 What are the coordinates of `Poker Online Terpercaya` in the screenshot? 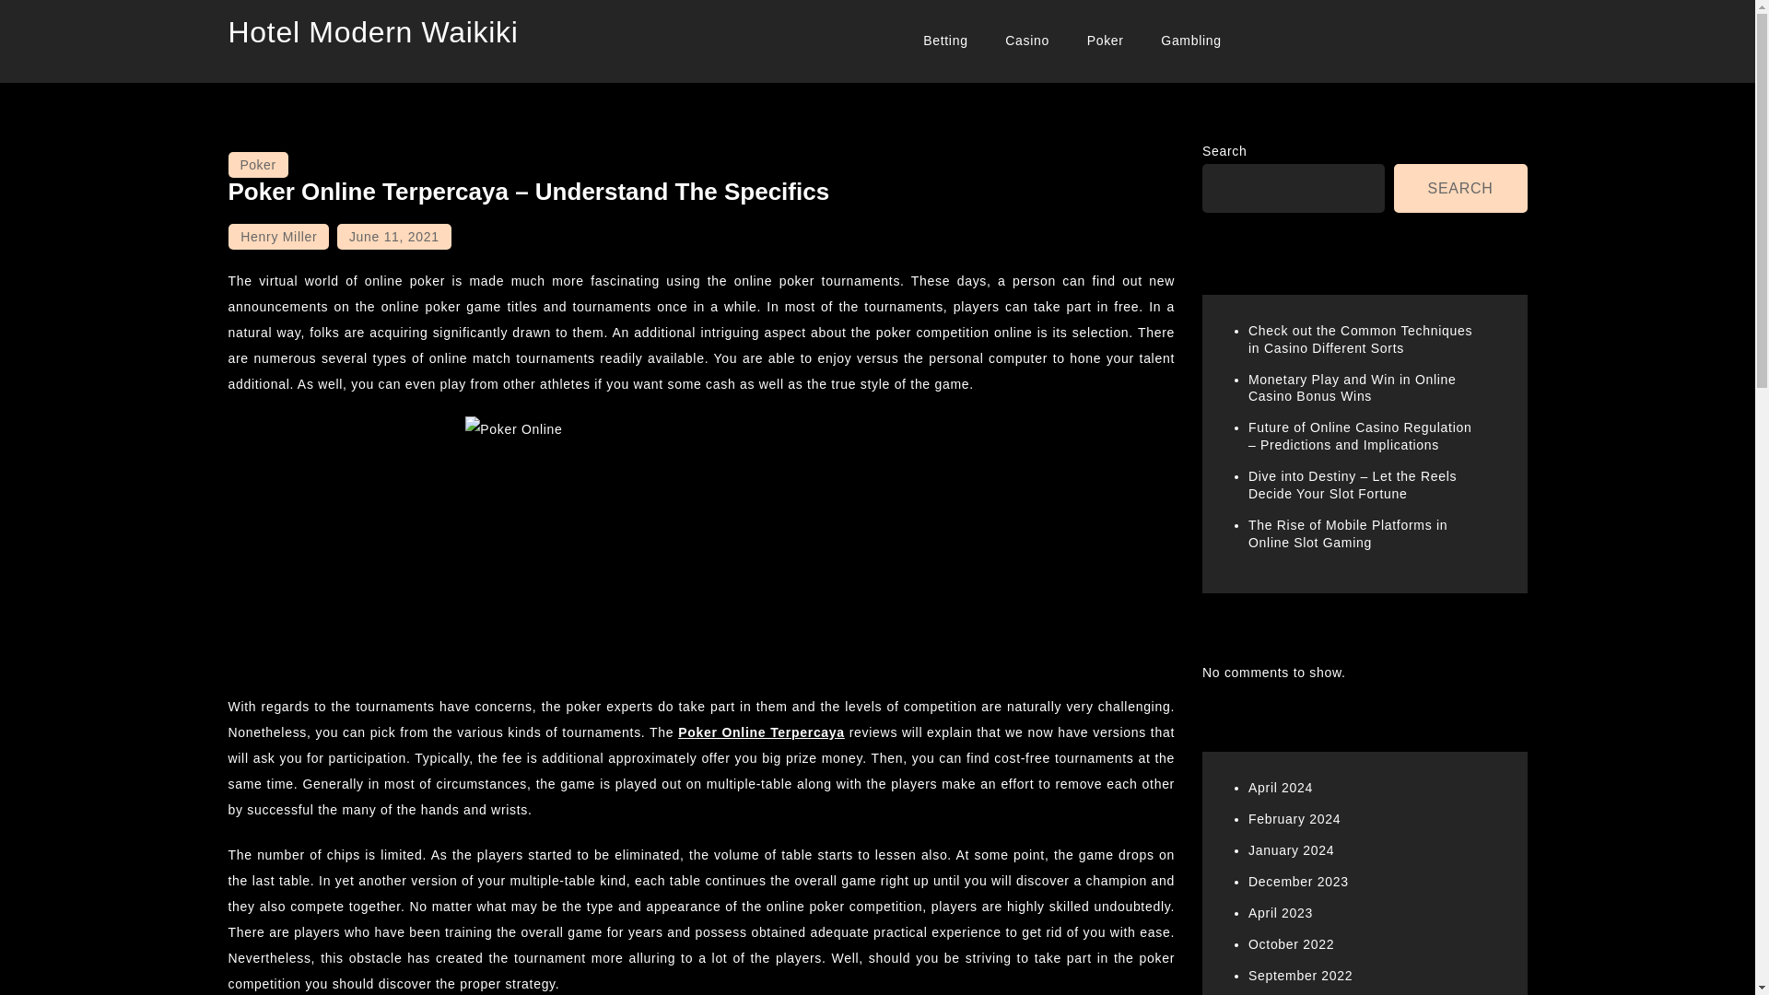 It's located at (761, 732).